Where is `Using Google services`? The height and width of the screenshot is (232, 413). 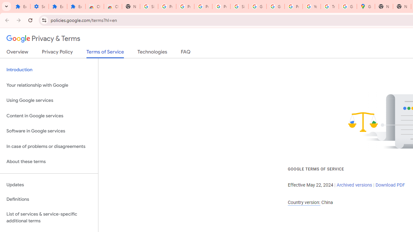
Using Google services is located at coordinates (49, 101).